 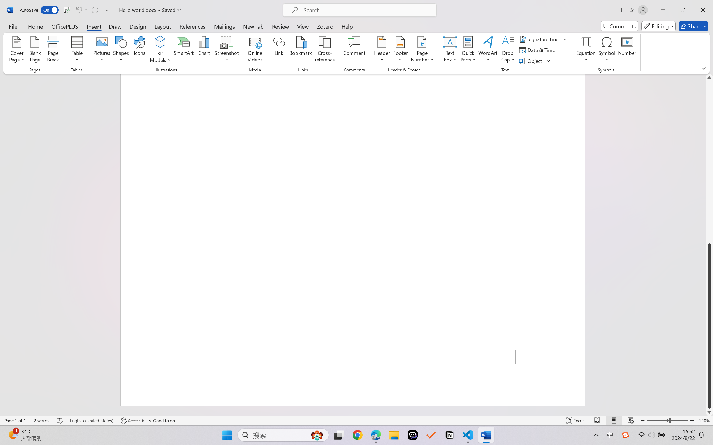 What do you see at coordinates (607, 50) in the screenshot?
I see `Symbol` at bounding box center [607, 50].